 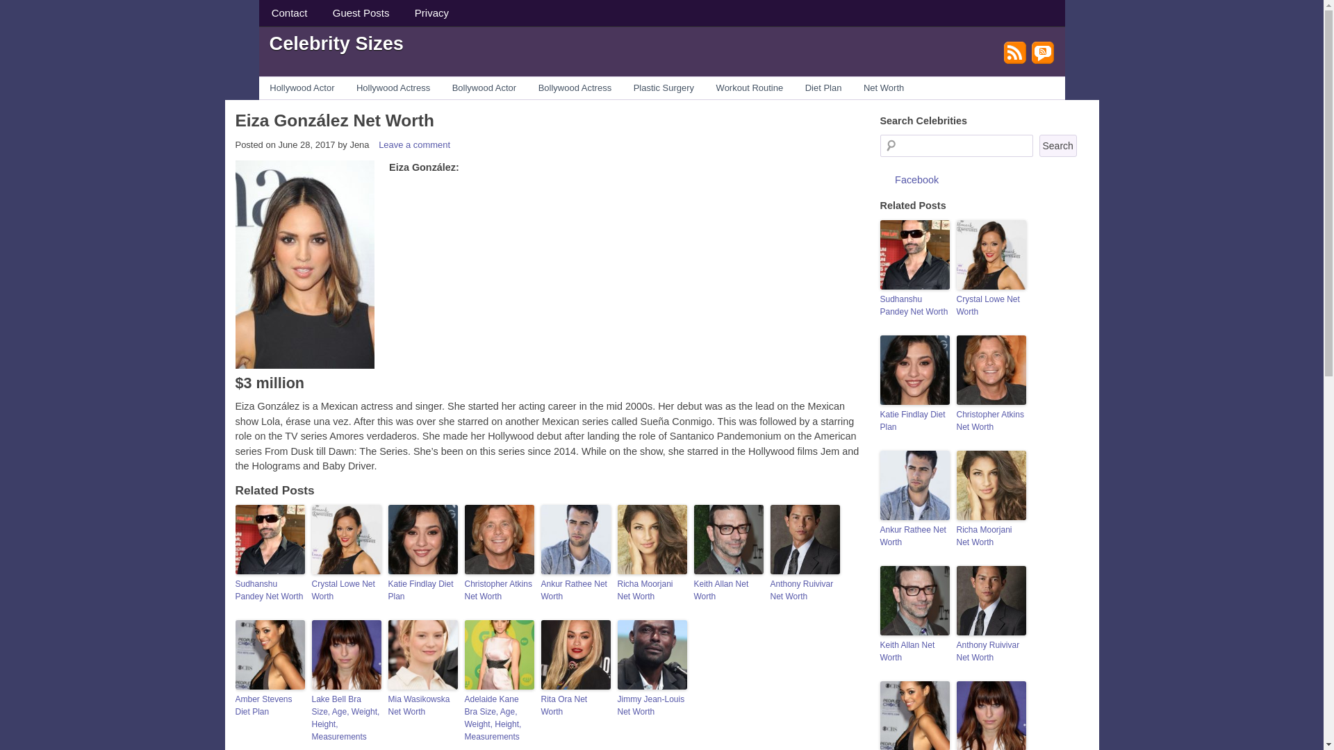 What do you see at coordinates (575, 590) in the screenshot?
I see `Ankur Rathee Net Worth` at bounding box center [575, 590].